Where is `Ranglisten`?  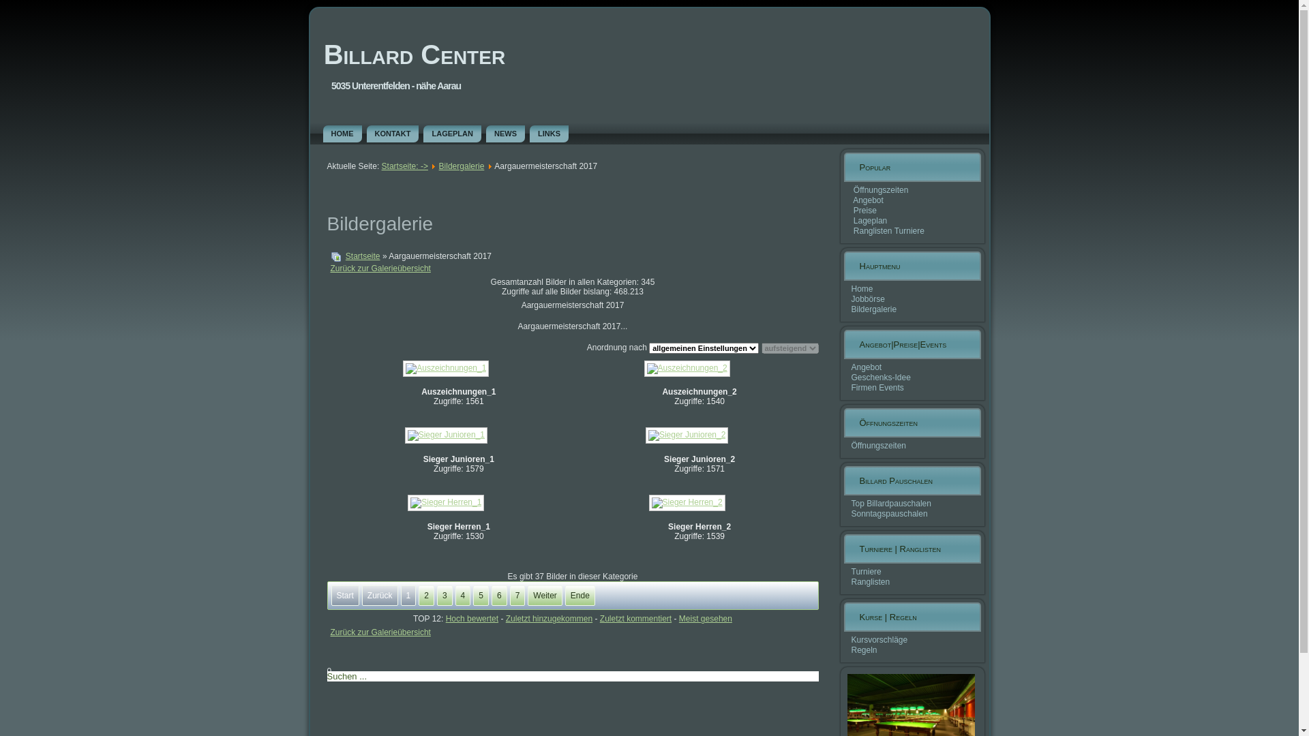
Ranglisten is located at coordinates (870, 582).